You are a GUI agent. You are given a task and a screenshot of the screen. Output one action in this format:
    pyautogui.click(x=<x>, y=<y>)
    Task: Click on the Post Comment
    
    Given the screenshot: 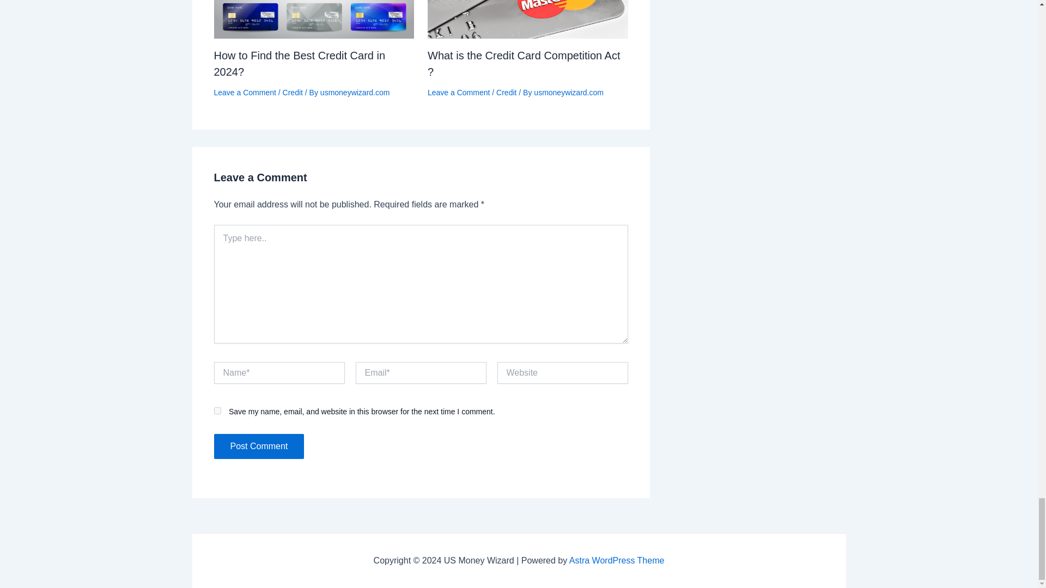 What is the action you would take?
    pyautogui.click(x=258, y=446)
    